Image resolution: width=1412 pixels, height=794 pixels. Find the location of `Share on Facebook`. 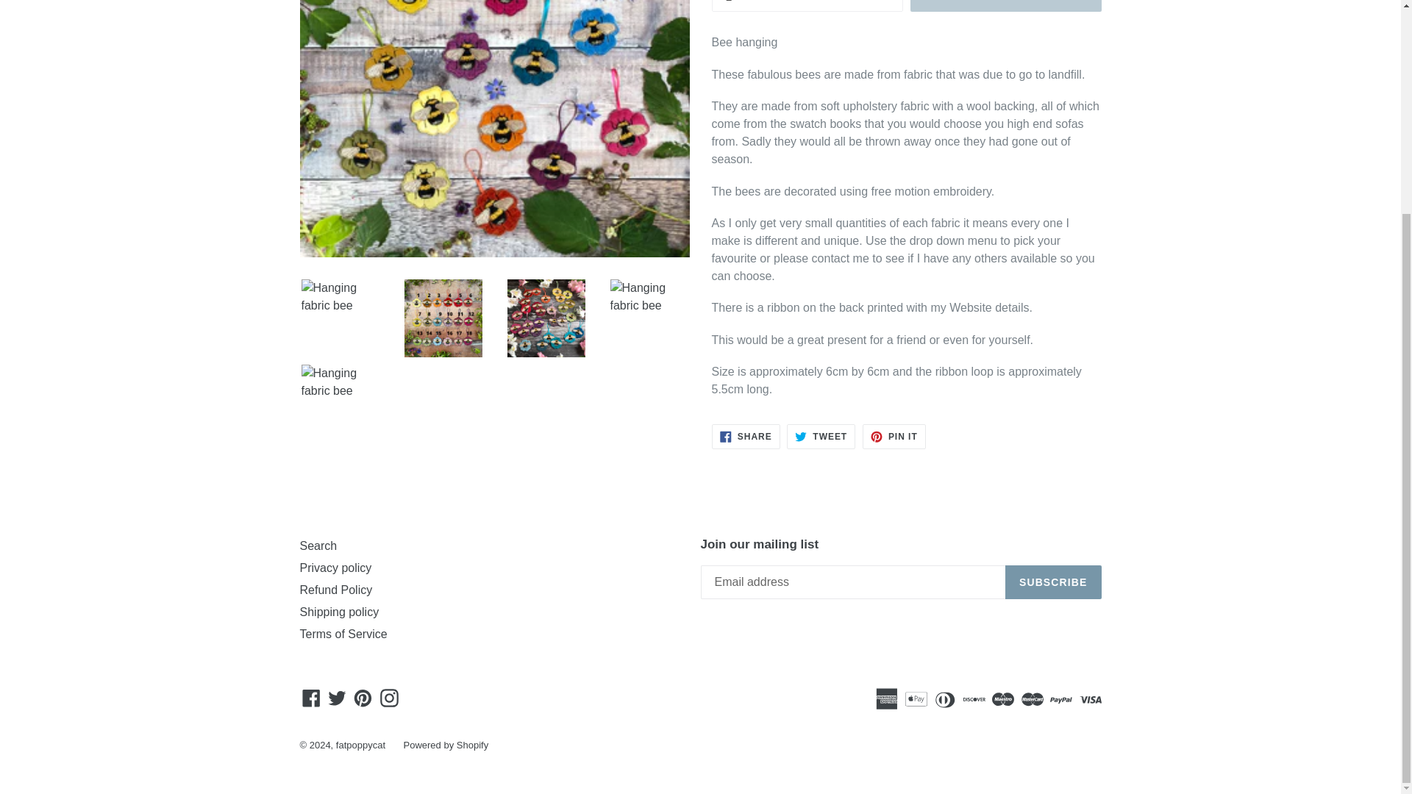

Share on Facebook is located at coordinates (335, 568).